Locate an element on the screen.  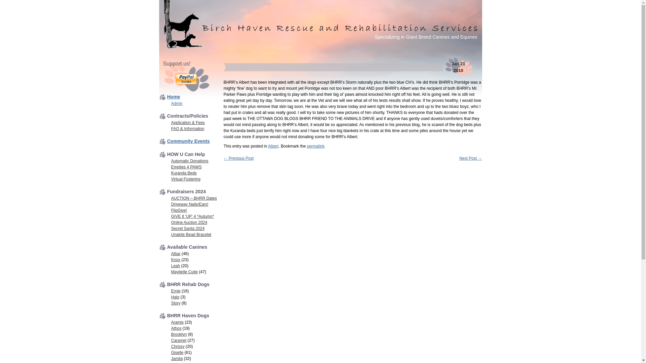
Chrissy is located at coordinates (178, 346).